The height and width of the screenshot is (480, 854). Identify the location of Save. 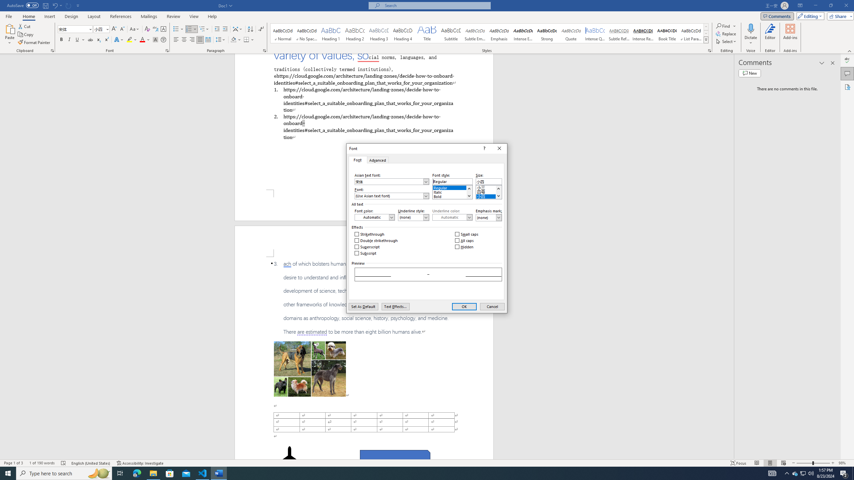
(45, 5).